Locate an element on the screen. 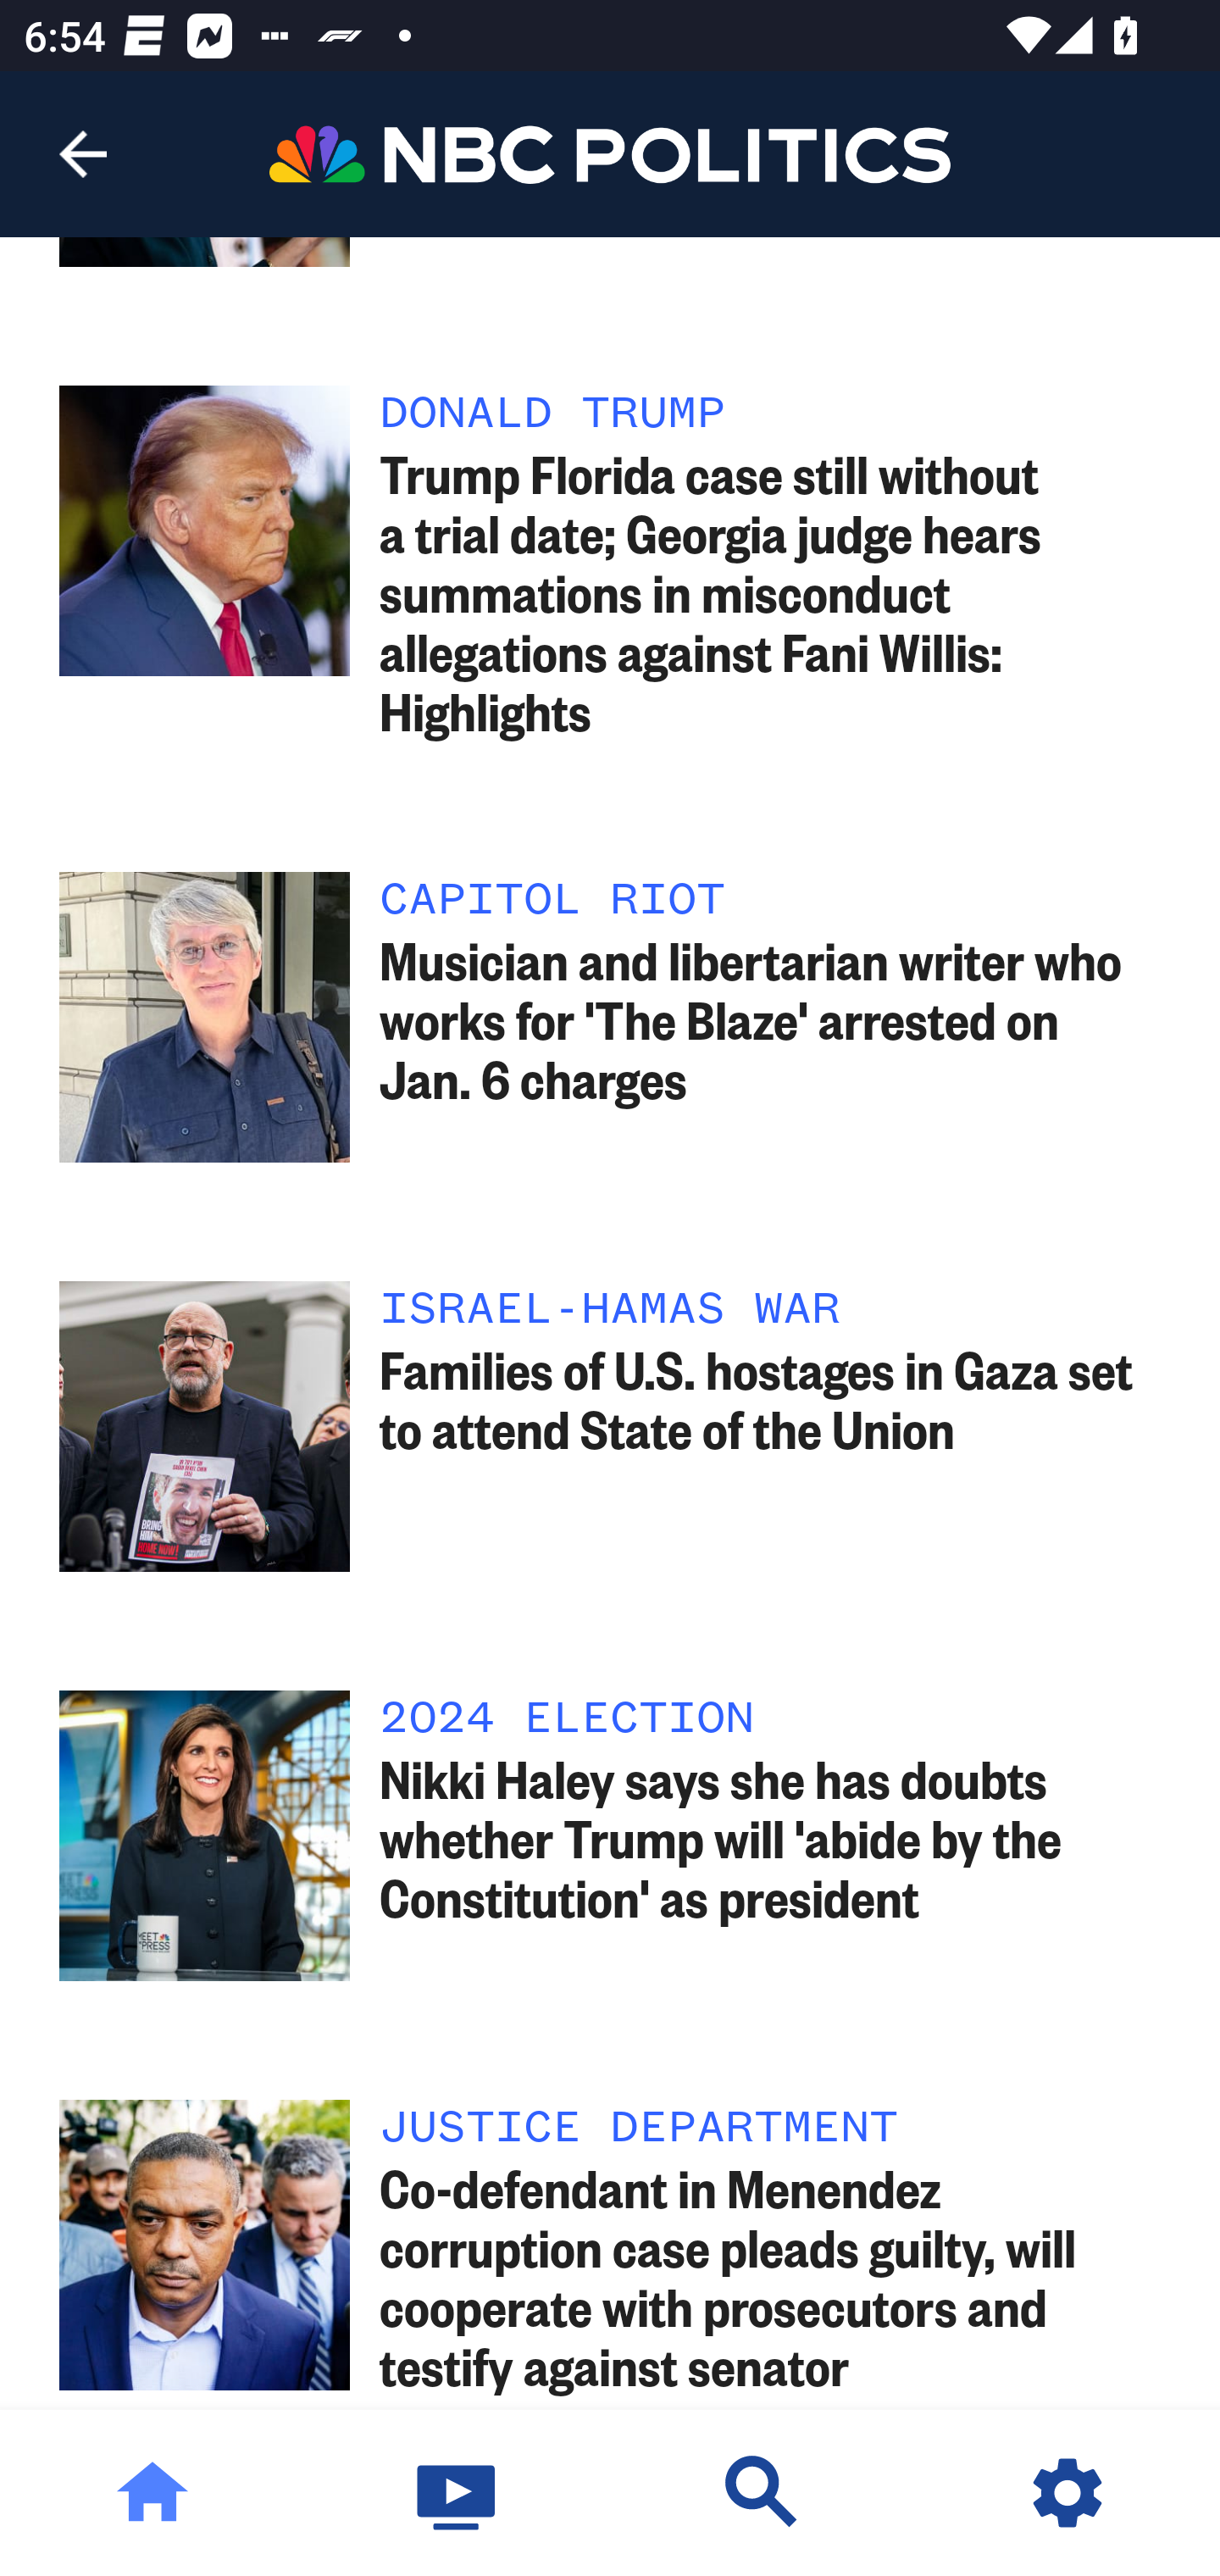  Watch is located at coordinates (457, 2493).